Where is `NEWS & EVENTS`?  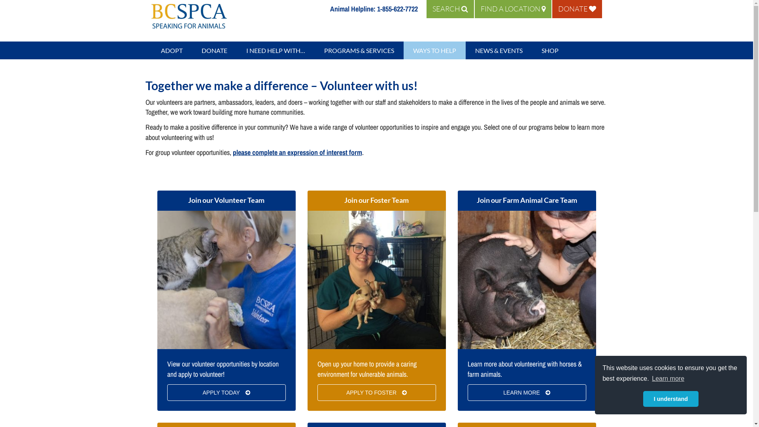
NEWS & EVENTS is located at coordinates (499, 51).